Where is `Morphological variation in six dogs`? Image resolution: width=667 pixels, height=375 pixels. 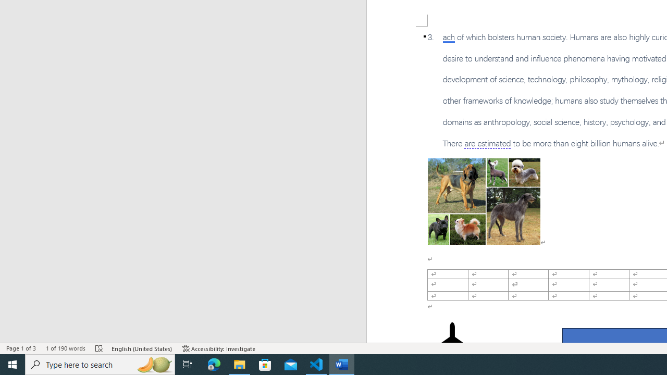 Morphological variation in six dogs is located at coordinates (484, 201).